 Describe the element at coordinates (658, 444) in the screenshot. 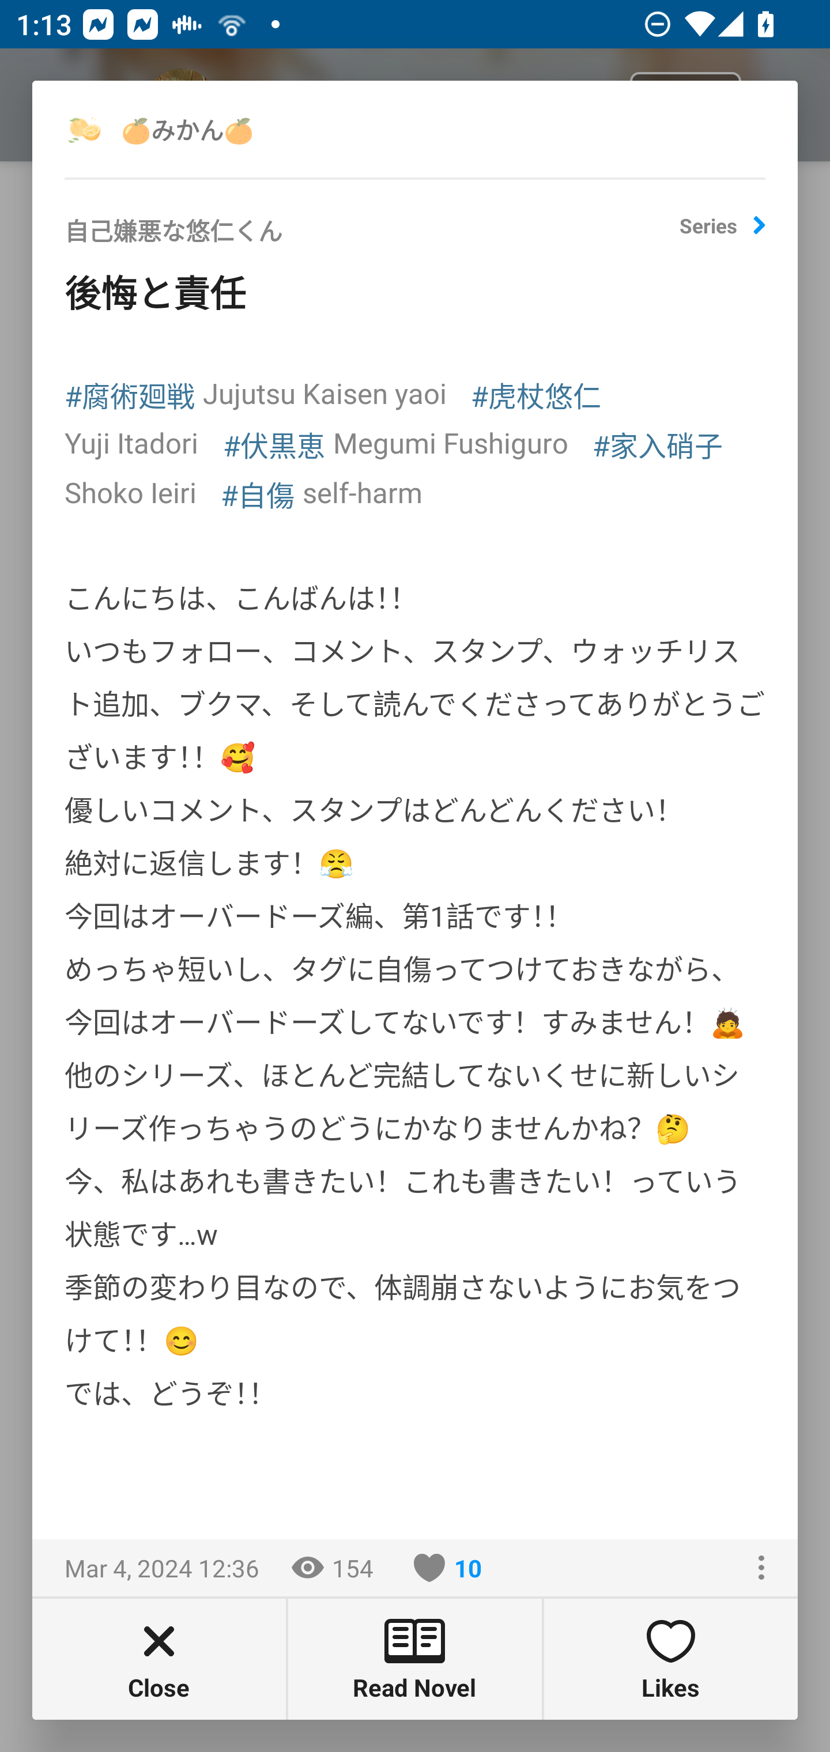

I see `#家入硝子` at that location.